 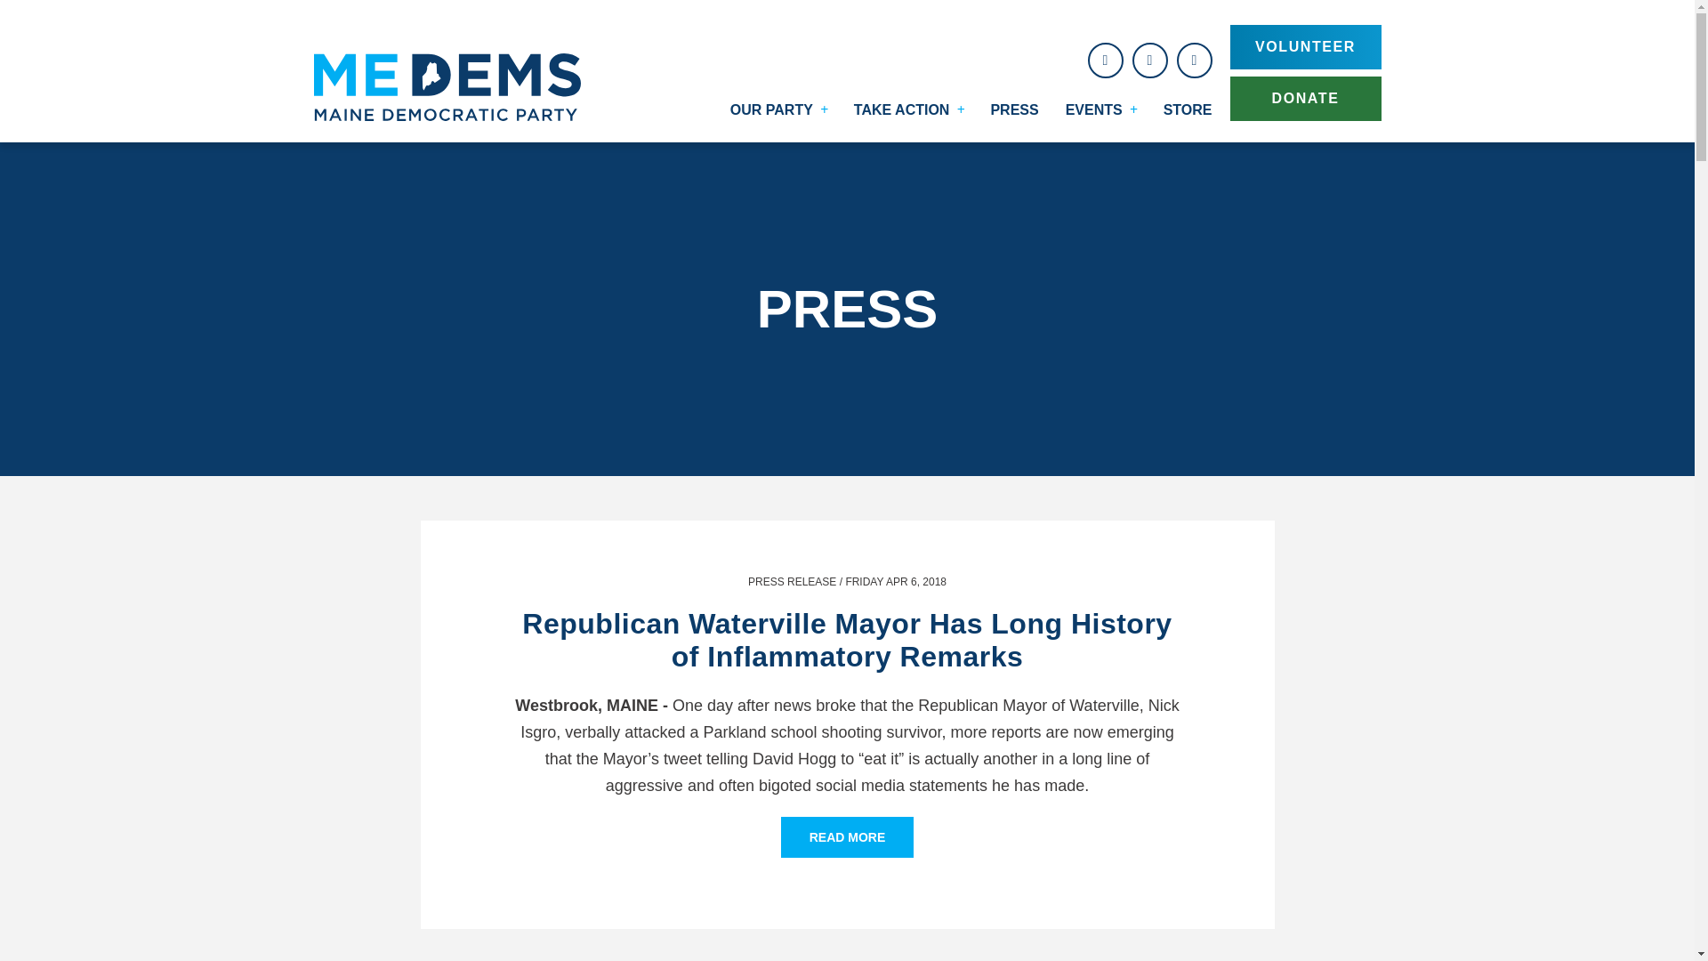 I want to click on DONATE, so click(x=1304, y=99).